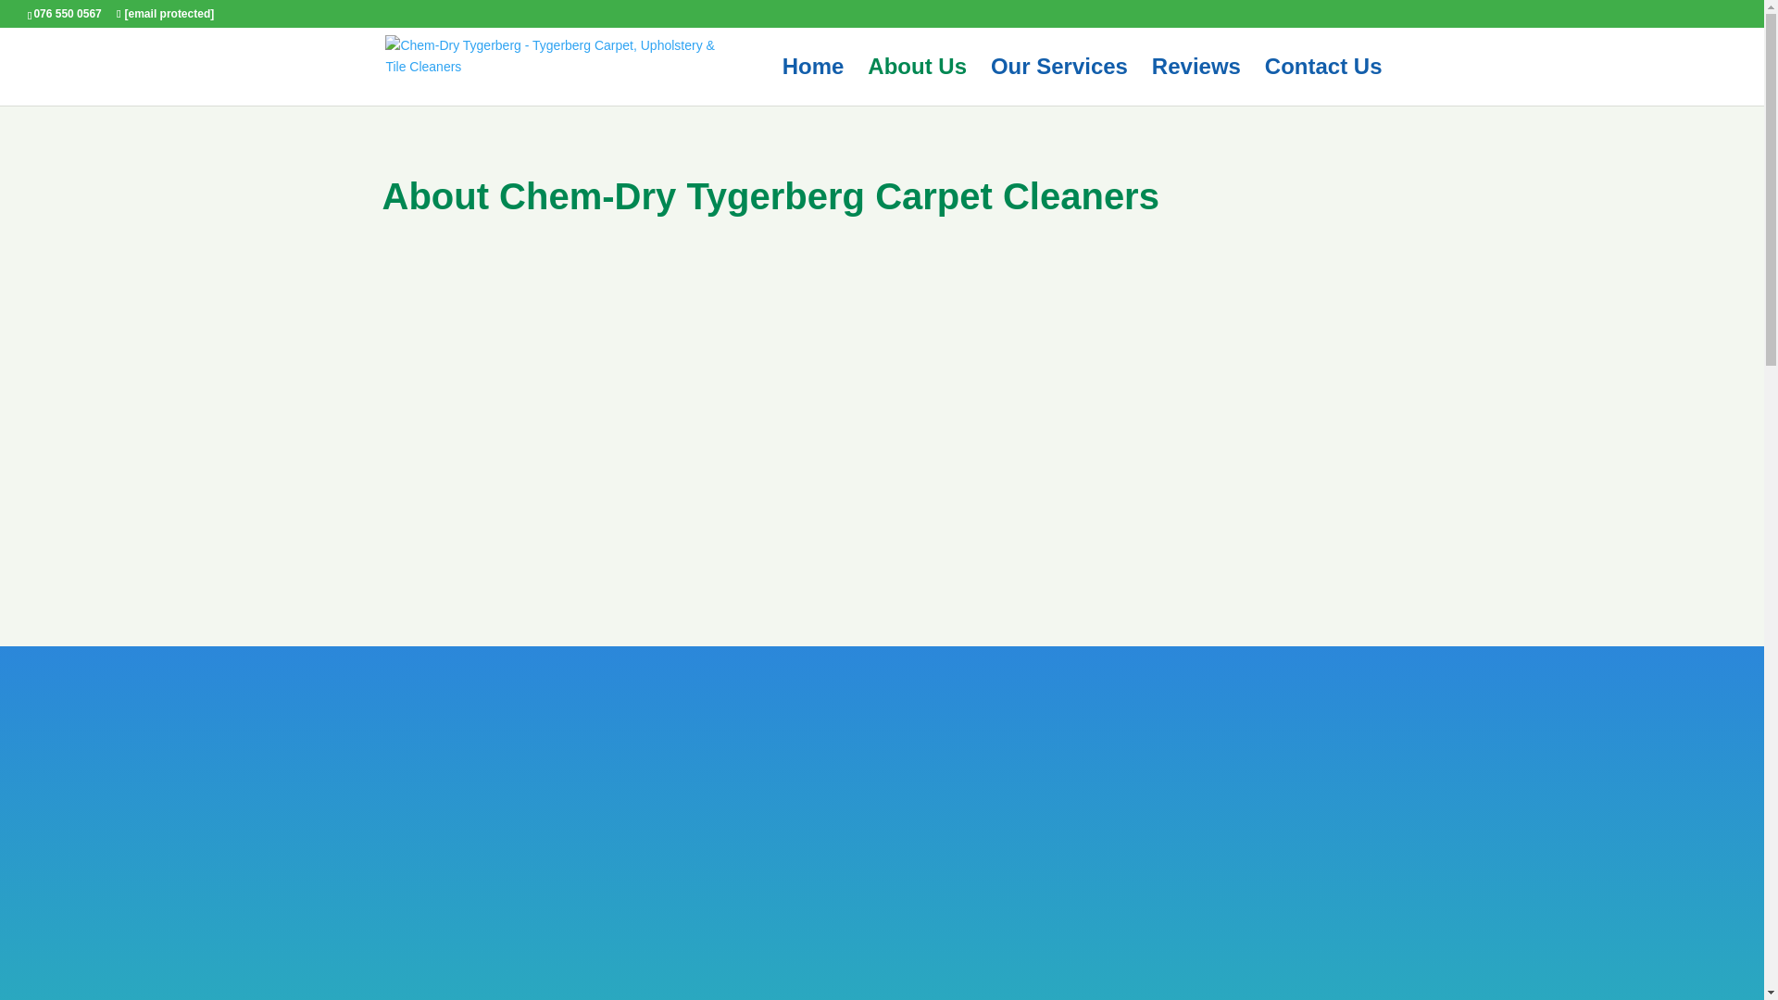 This screenshot has height=1000, width=1778. I want to click on Our Services, so click(1058, 82).